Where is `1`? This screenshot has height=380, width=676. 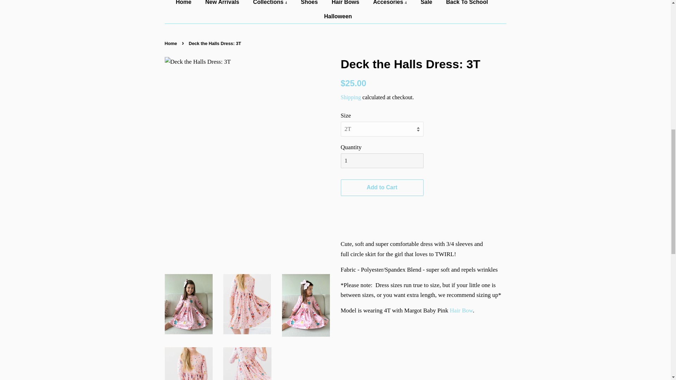 1 is located at coordinates (382, 161).